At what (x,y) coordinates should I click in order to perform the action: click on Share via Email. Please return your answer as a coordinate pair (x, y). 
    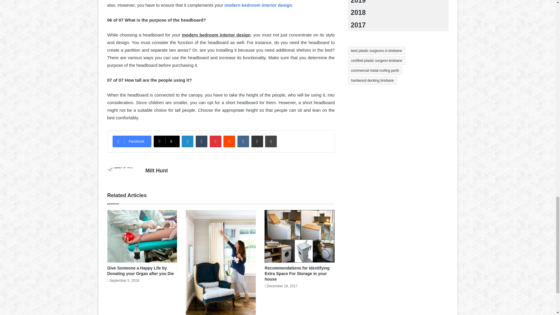
    Looking at the image, I should click on (257, 141).